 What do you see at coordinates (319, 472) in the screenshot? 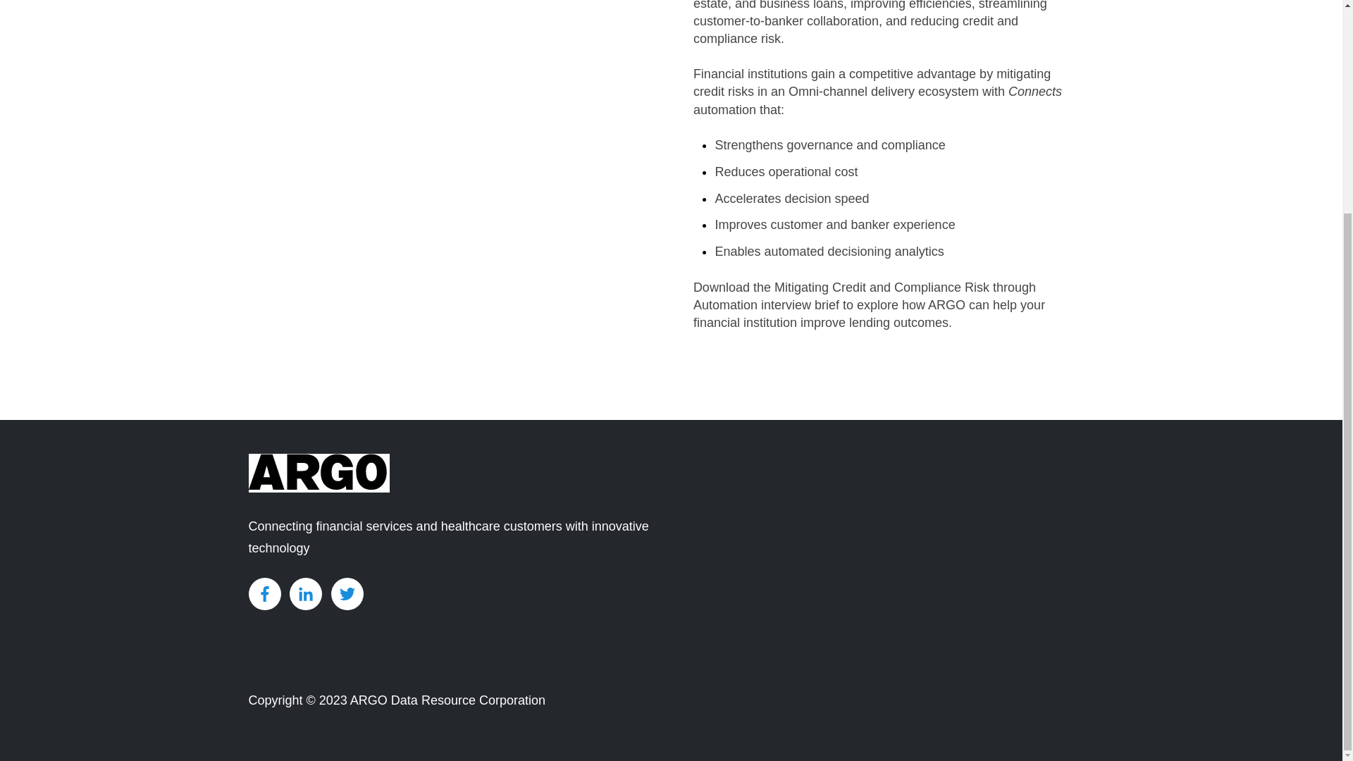
I see `ARGO` at bounding box center [319, 472].